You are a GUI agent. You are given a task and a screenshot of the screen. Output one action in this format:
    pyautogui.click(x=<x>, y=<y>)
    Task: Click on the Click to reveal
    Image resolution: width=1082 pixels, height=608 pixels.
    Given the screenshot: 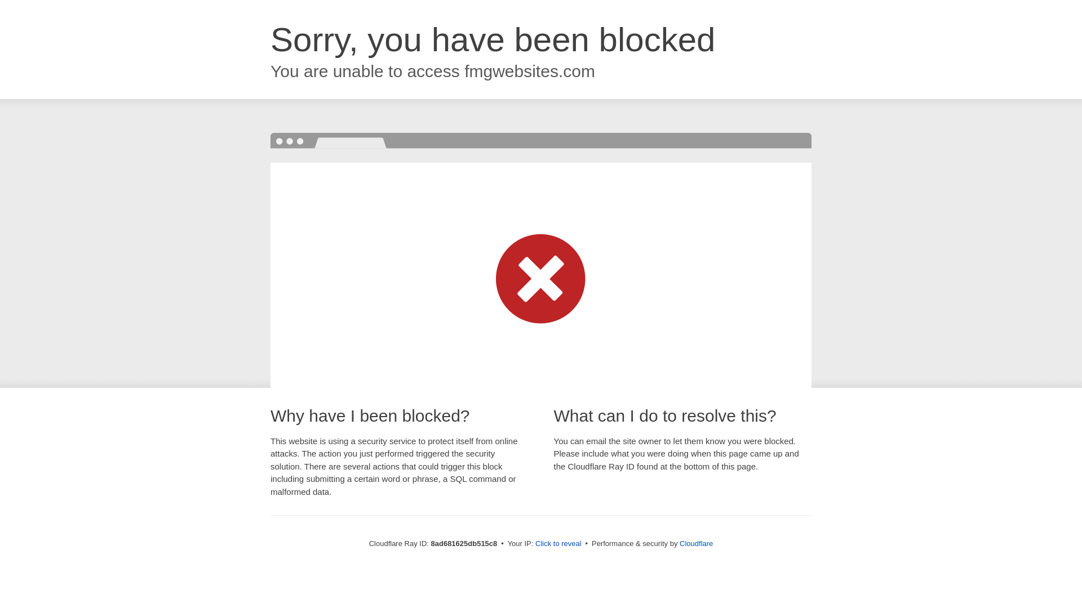 What is the action you would take?
    pyautogui.click(x=558, y=544)
    